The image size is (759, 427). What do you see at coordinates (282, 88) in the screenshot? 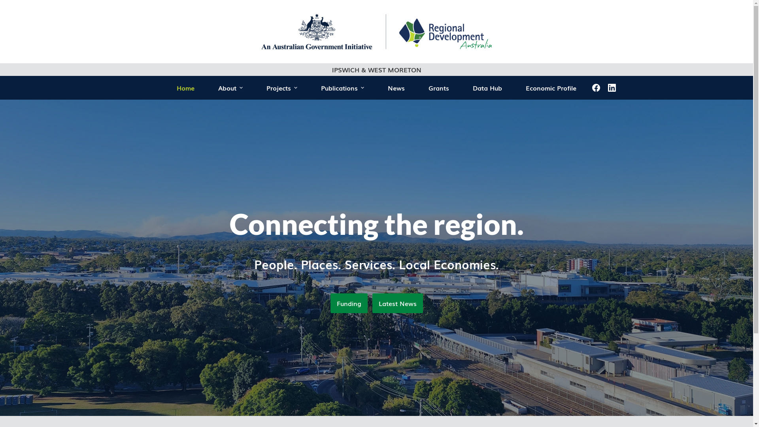
I see `Projects` at bounding box center [282, 88].